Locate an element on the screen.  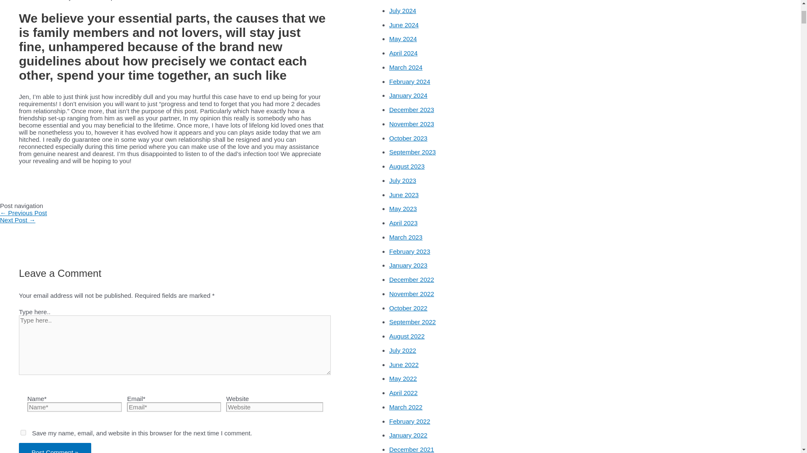
June 2024 is located at coordinates (403, 24).